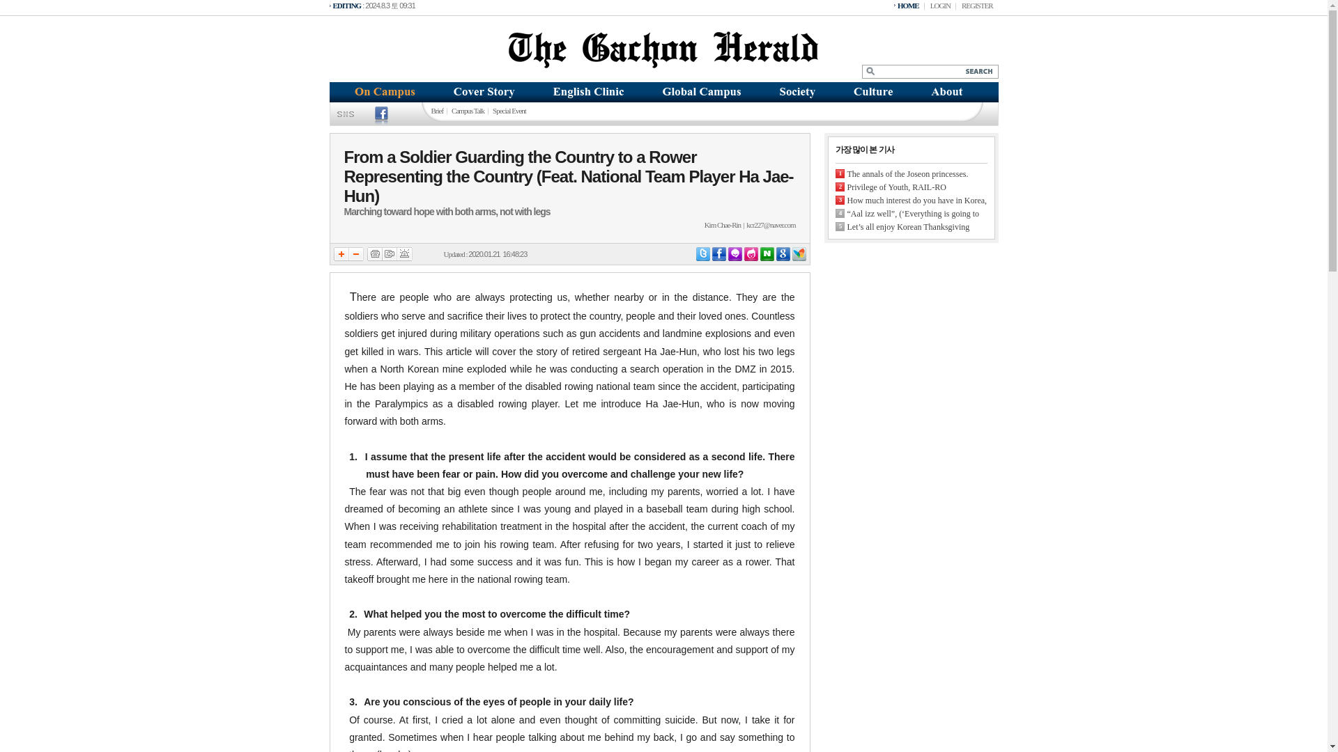 The height and width of the screenshot is (752, 1338). What do you see at coordinates (485, 92) in the screenshot?
I see `Cover Story` at bounding box center [485, 92].